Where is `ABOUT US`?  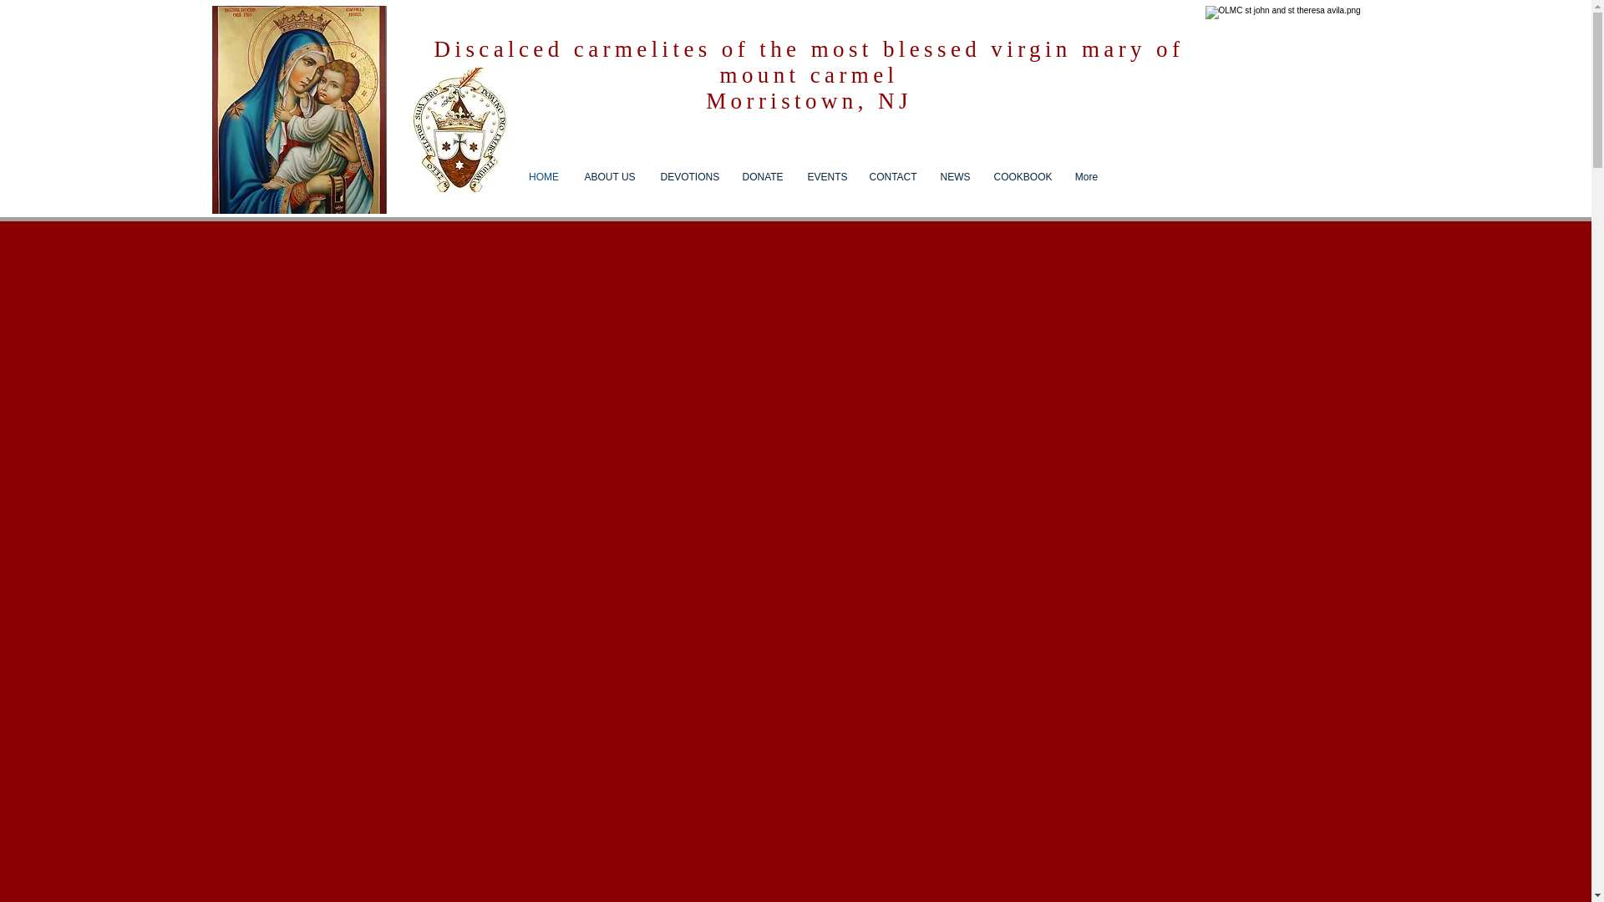
ABOUT US is located at coordinates (609, 177).